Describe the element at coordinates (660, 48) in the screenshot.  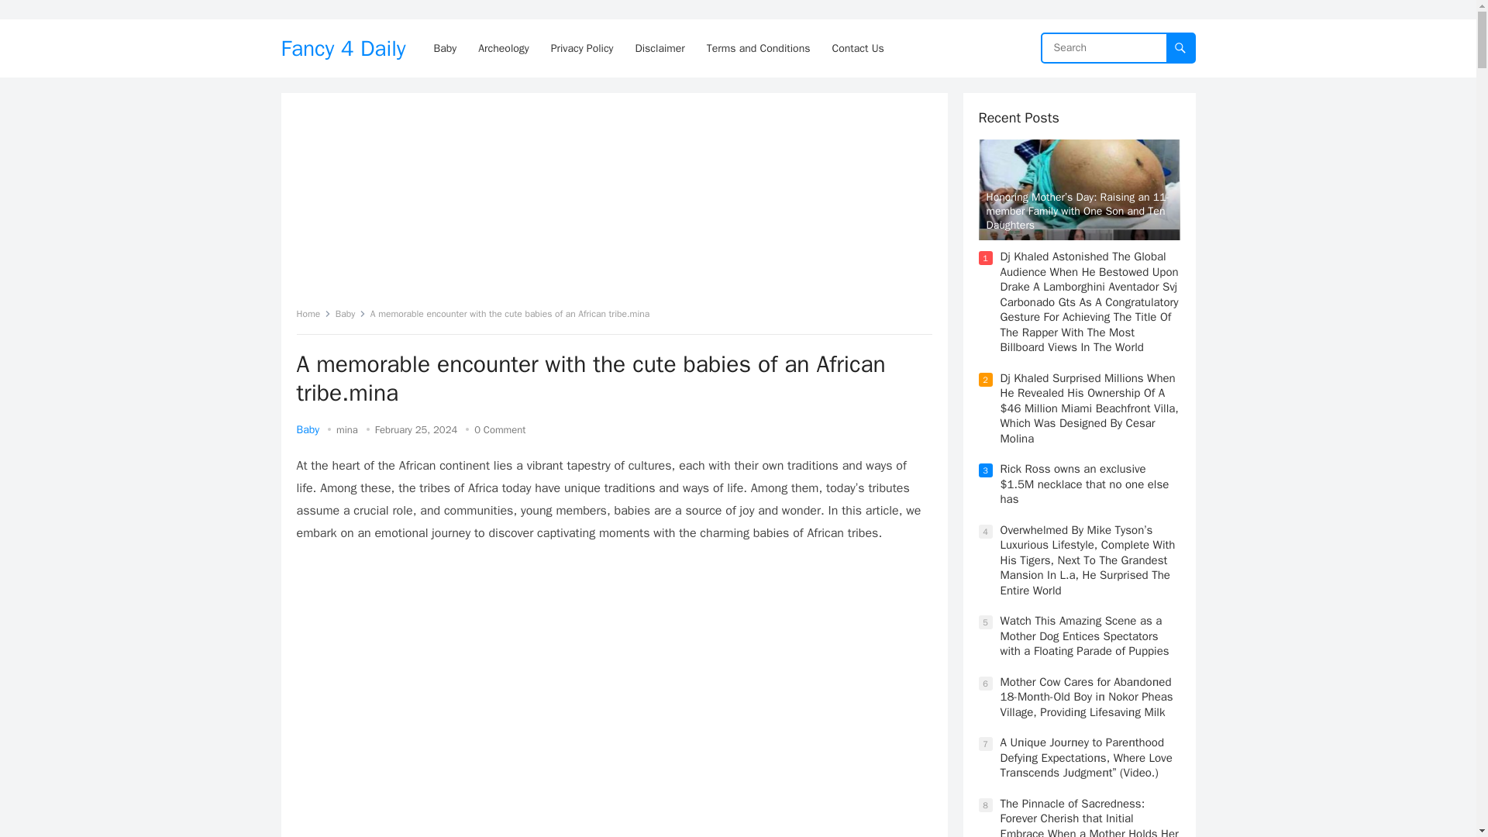
I see `Disclaimer` at that location.